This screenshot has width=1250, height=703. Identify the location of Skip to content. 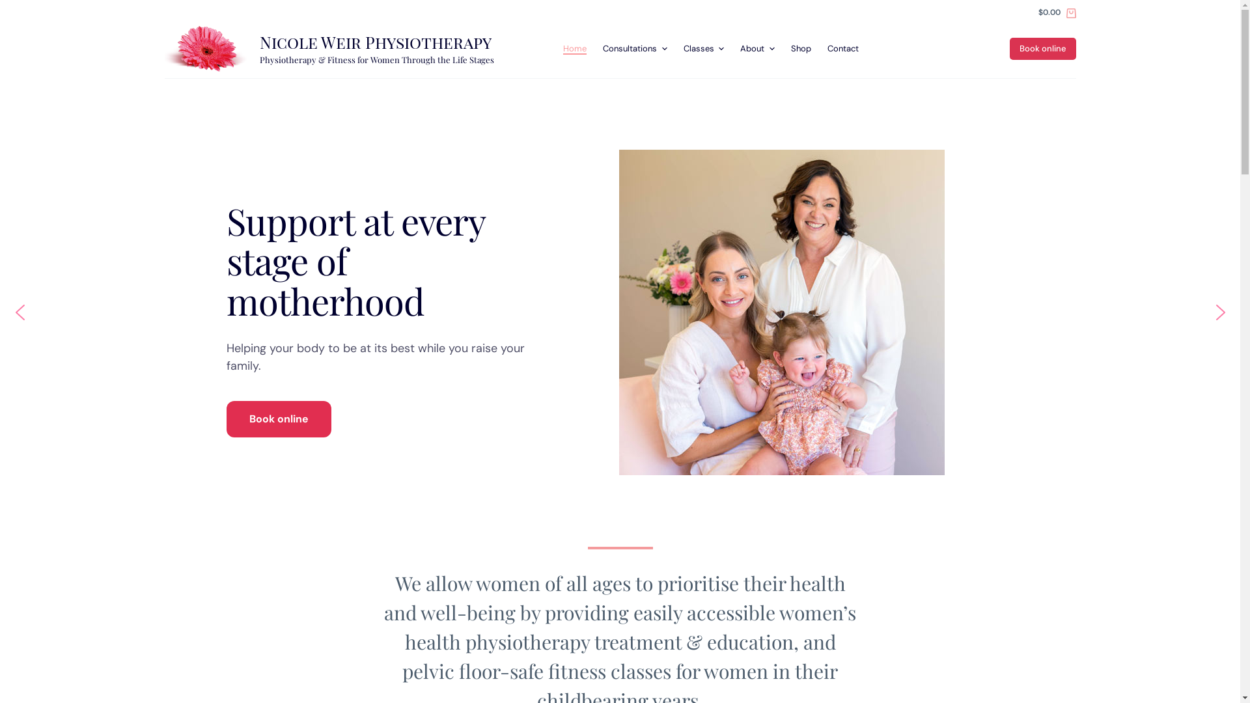
(13, 7).